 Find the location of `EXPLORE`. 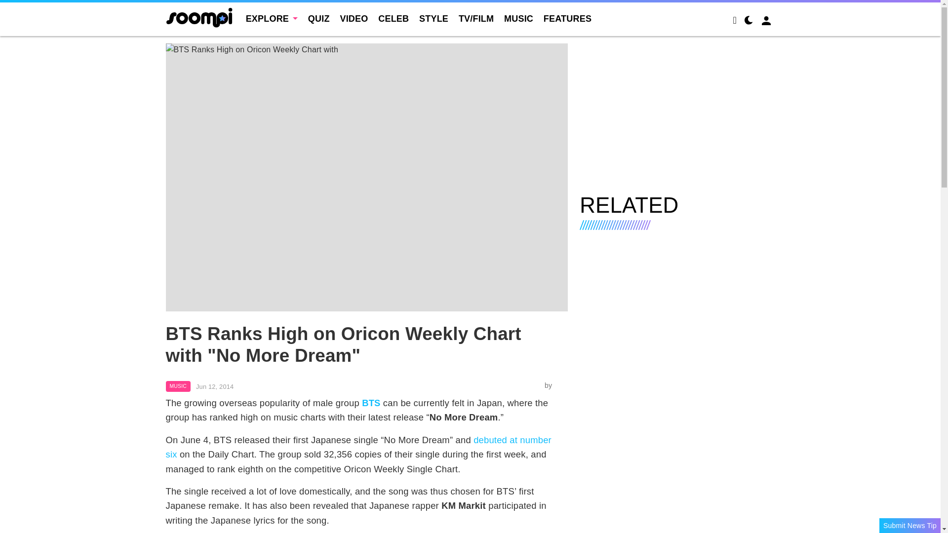

EXPLORE is located at coordinates (272, 19).